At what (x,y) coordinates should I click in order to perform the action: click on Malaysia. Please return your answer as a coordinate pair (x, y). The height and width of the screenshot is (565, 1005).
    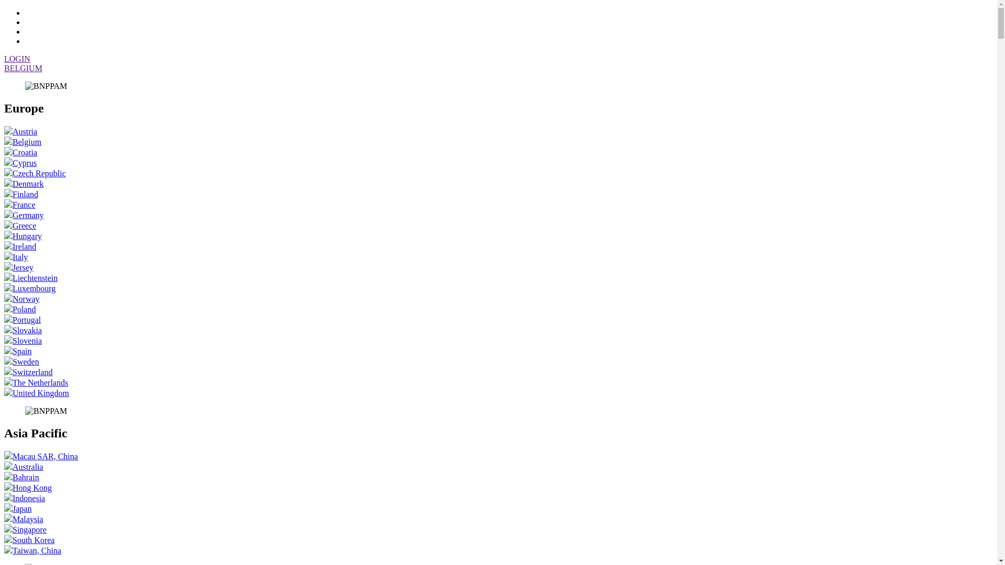
    Looking at the image, I should click on (24, 519).